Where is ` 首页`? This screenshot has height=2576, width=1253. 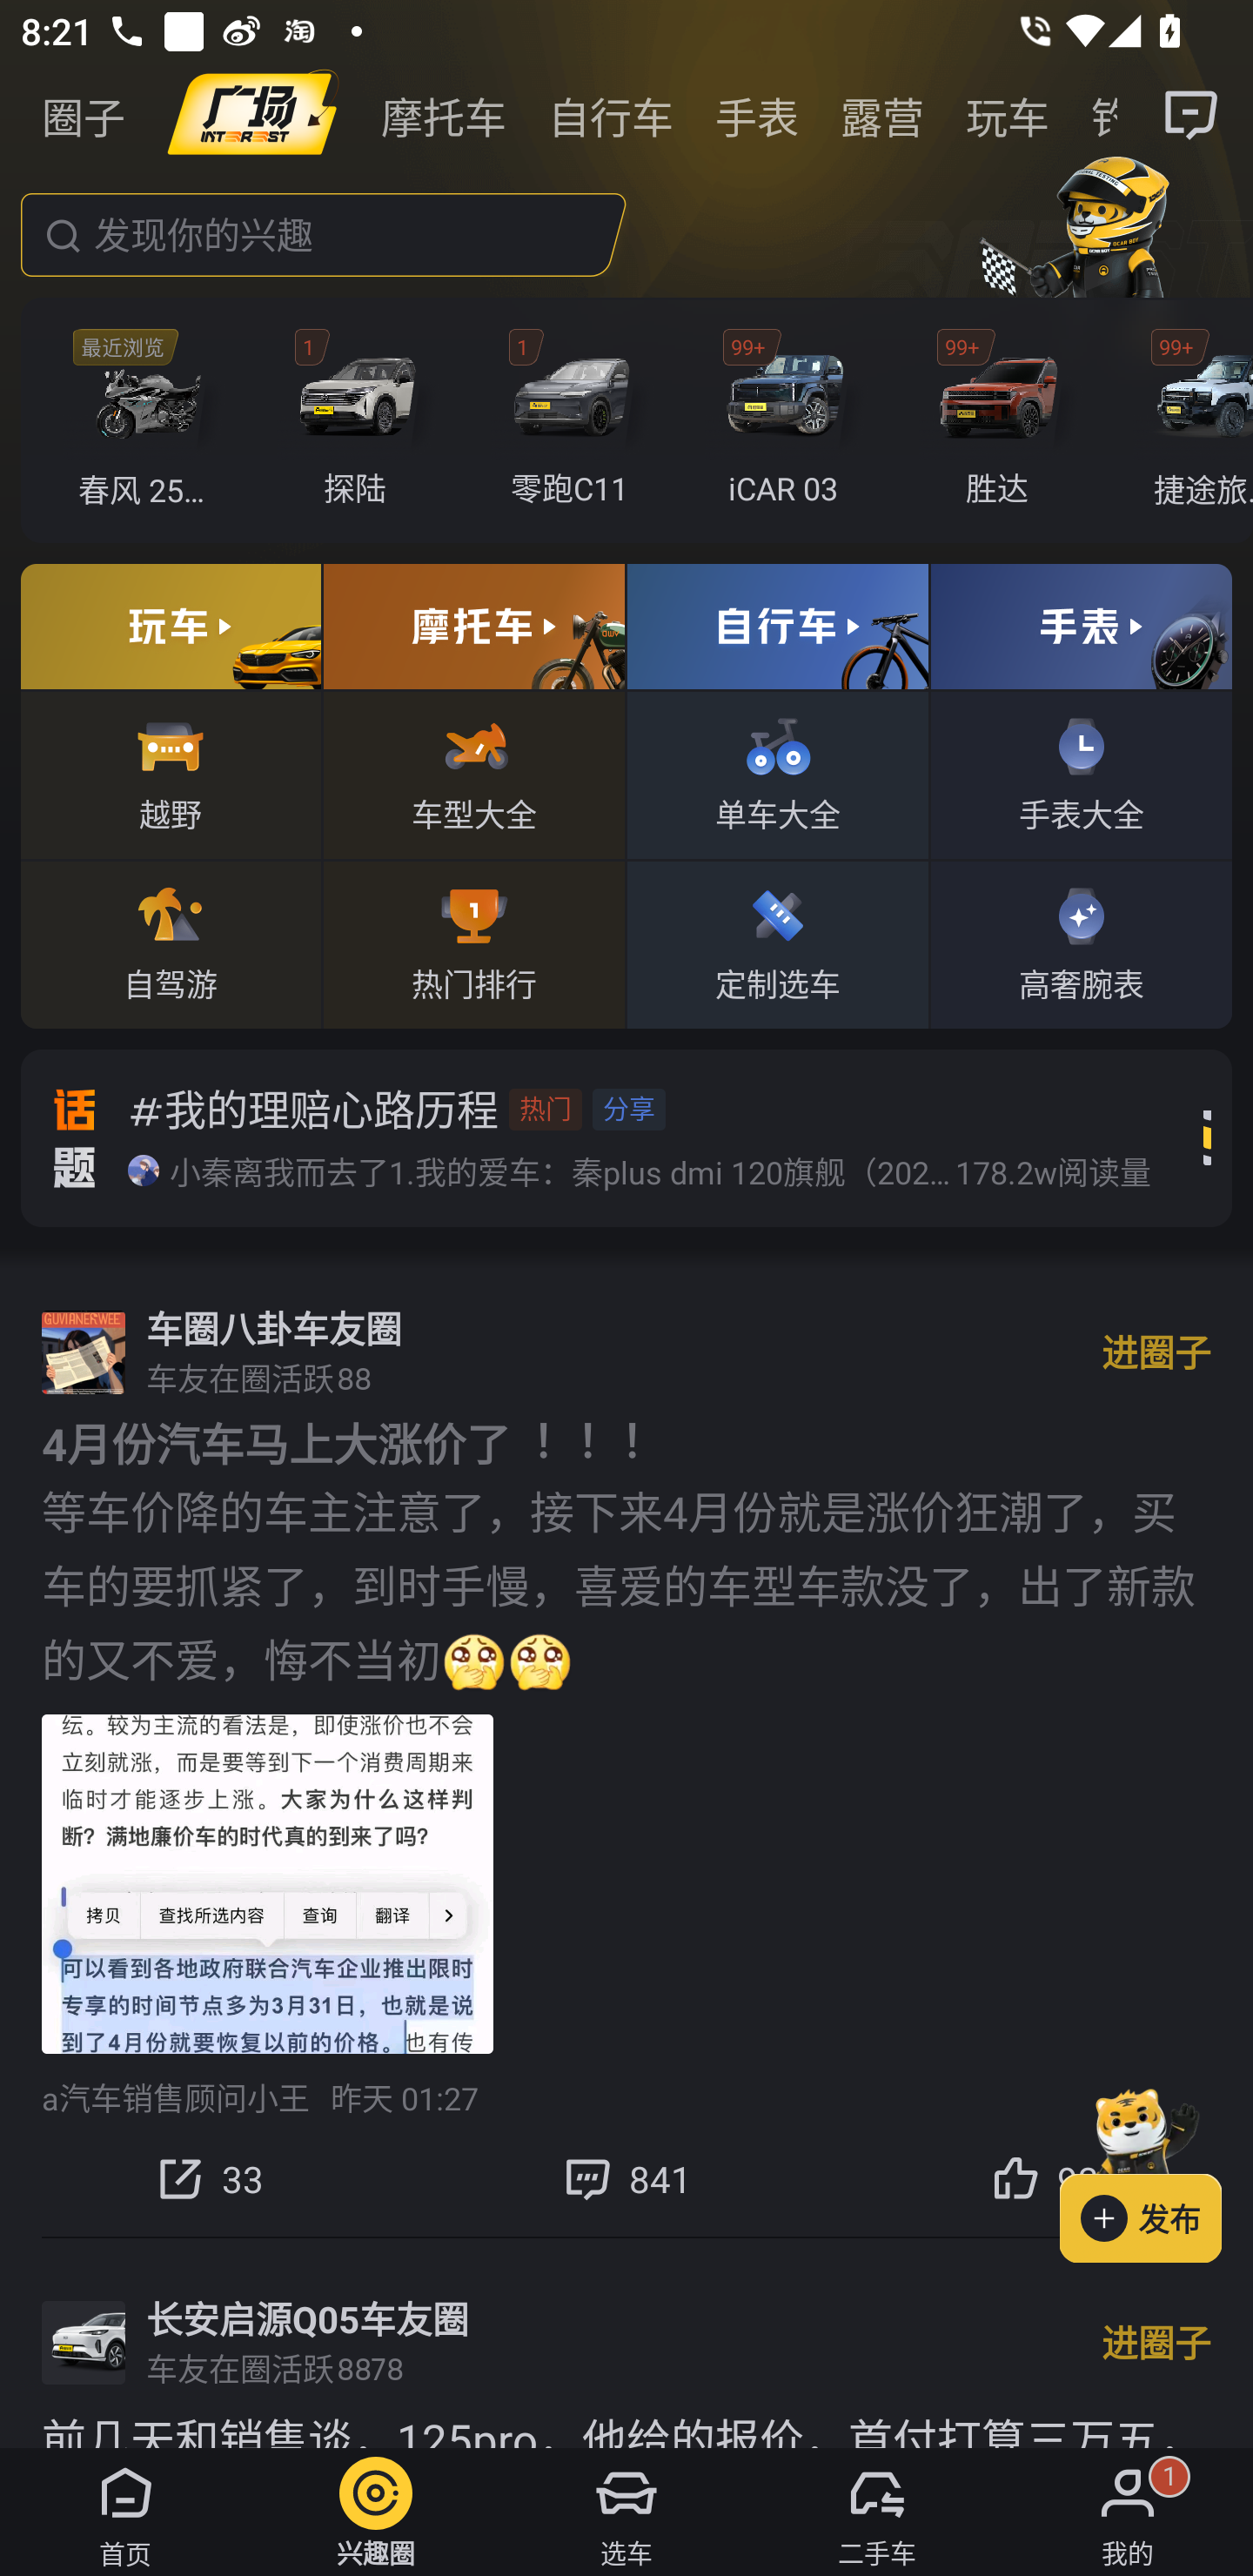
 首页 is located at coordinates (125, 2512).